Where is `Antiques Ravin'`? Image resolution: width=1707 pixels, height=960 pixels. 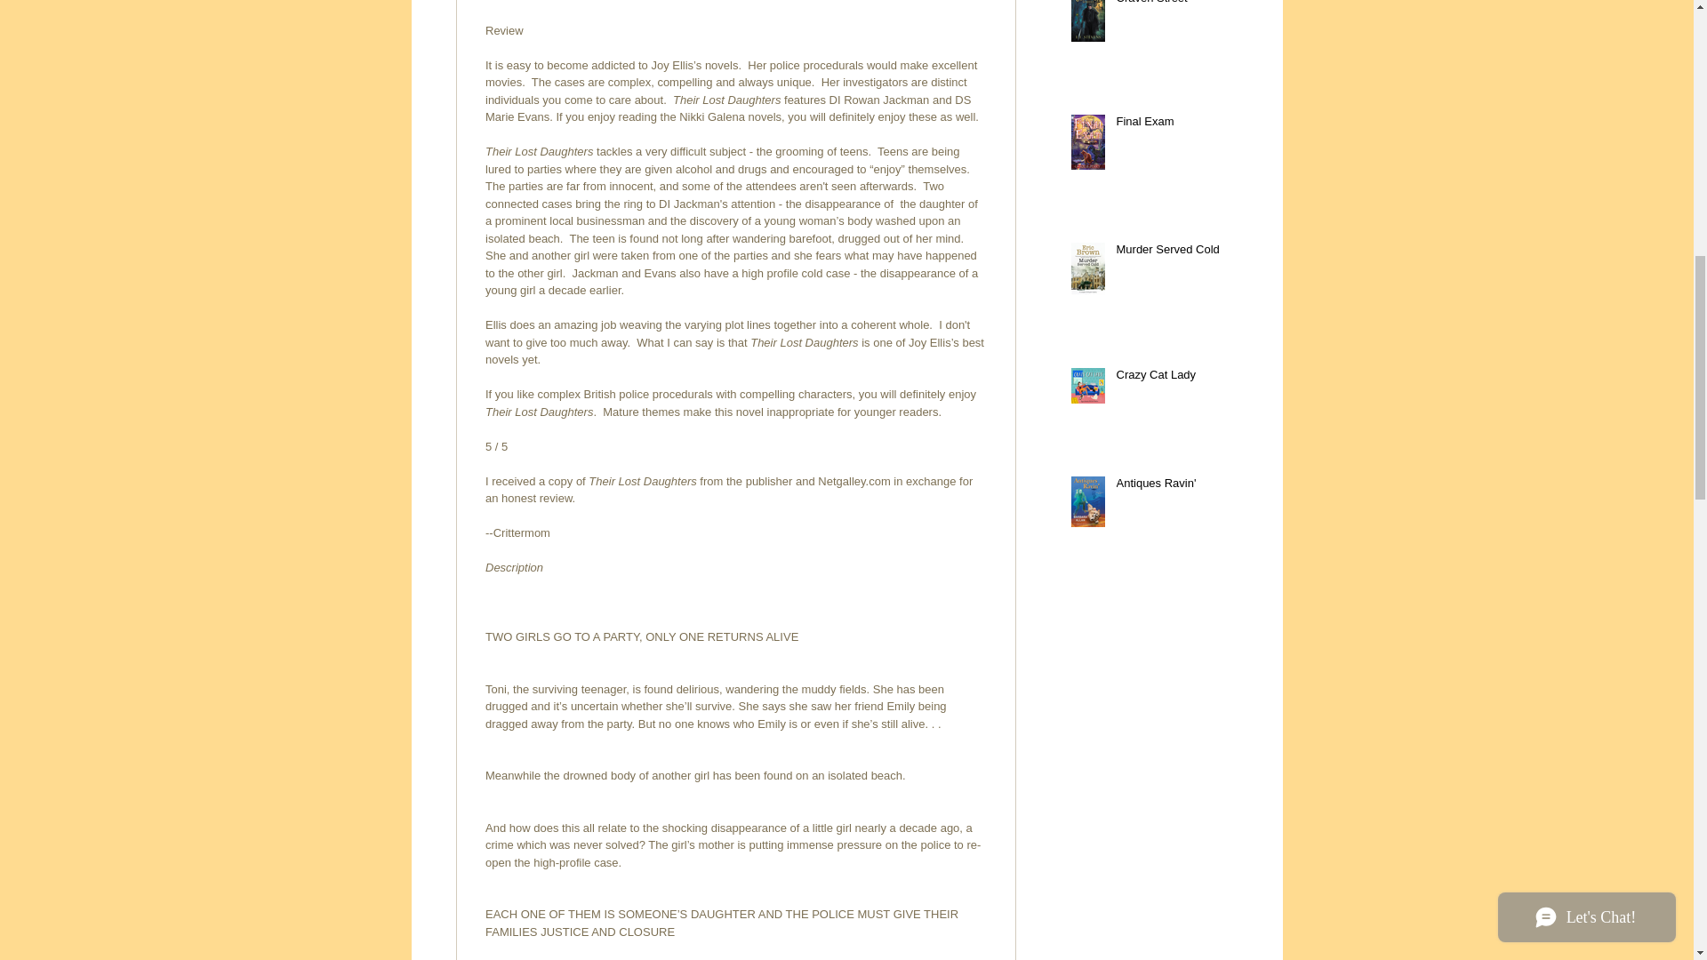 Antiques Ravin' is located at coordinates (1180, 486).